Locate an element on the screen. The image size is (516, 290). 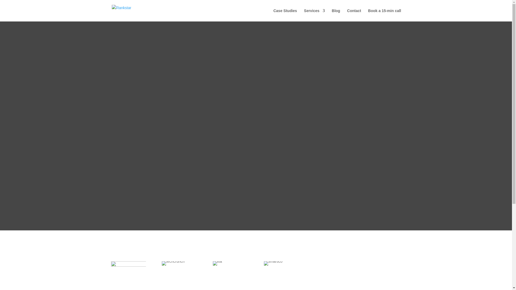
Book a 15-min call is located at coordinates (385, 15).